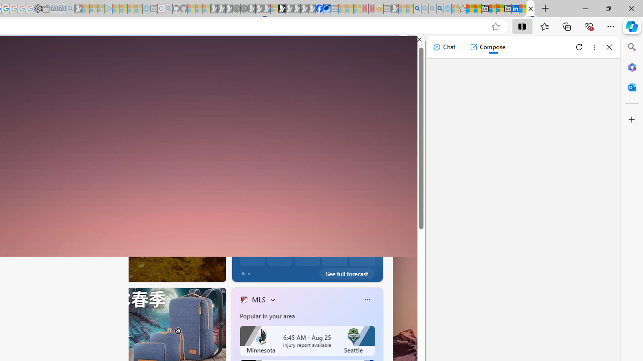  Describe the element at coordinates (37, 272) in the screenshot. I see `AutomationID: tab-13` at that location.